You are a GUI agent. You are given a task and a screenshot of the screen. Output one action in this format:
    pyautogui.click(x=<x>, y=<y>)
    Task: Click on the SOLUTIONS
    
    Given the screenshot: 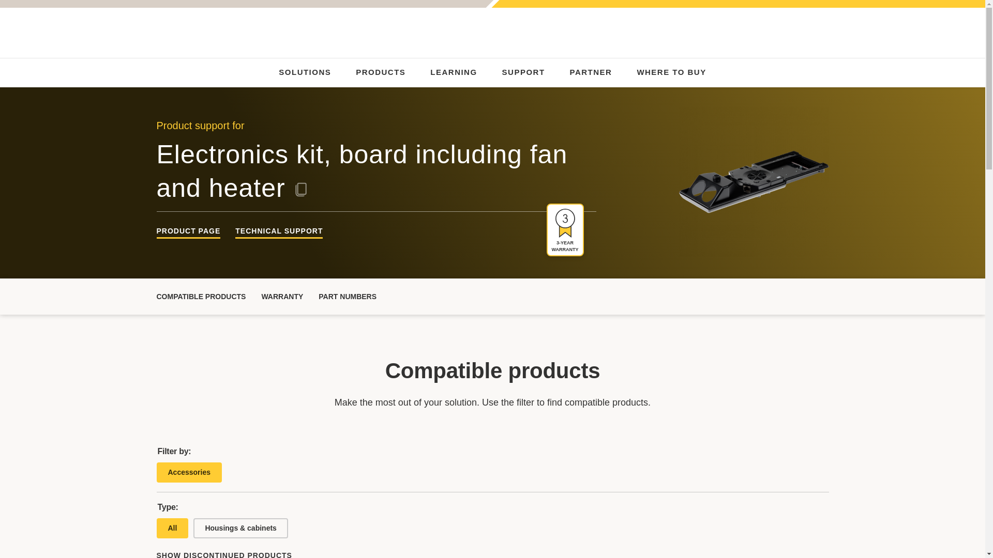 What is the action you would take?
    pyautogui.click(x=305, y=72)
    